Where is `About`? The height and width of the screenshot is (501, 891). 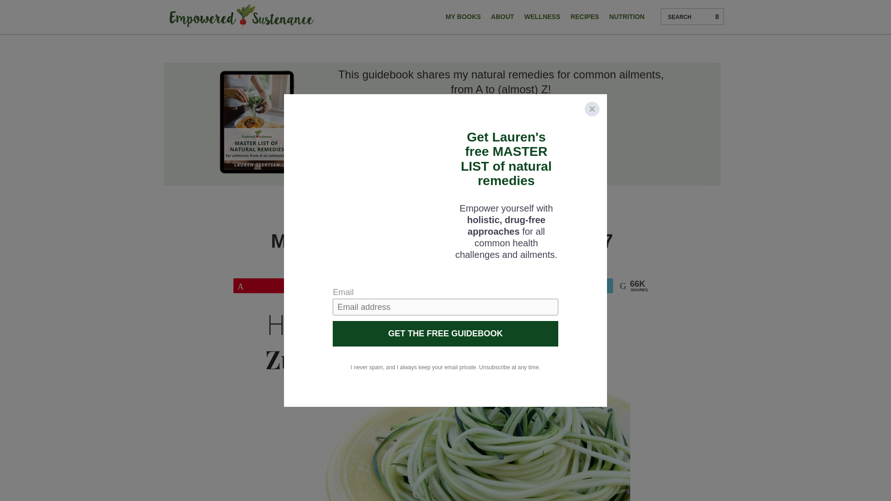 About is located at coordinates (502, 17).